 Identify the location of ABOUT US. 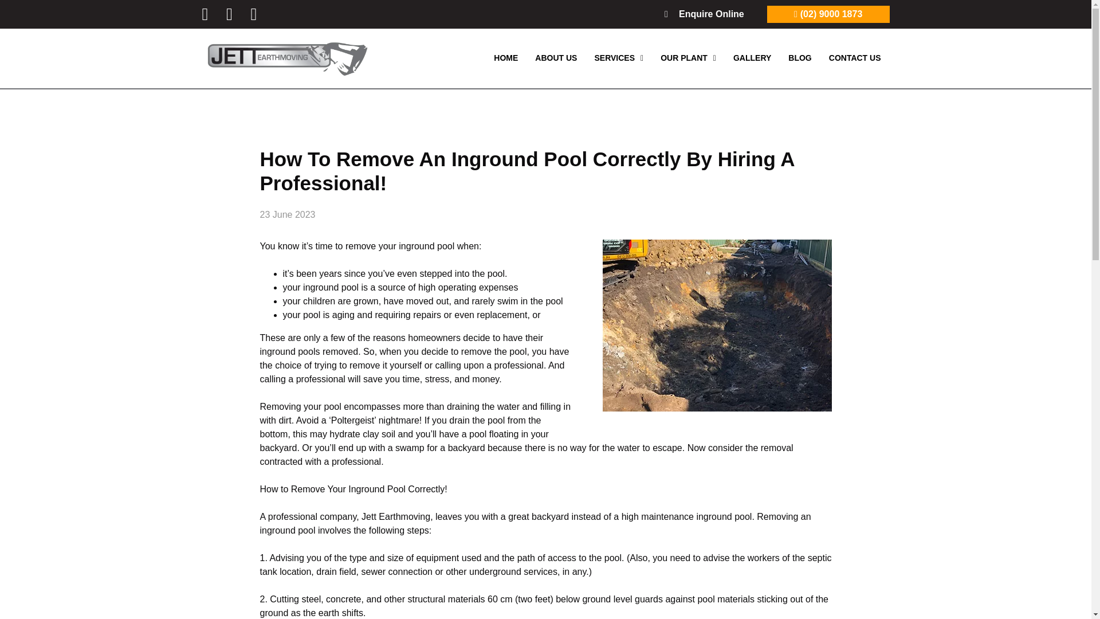
(556, 58).